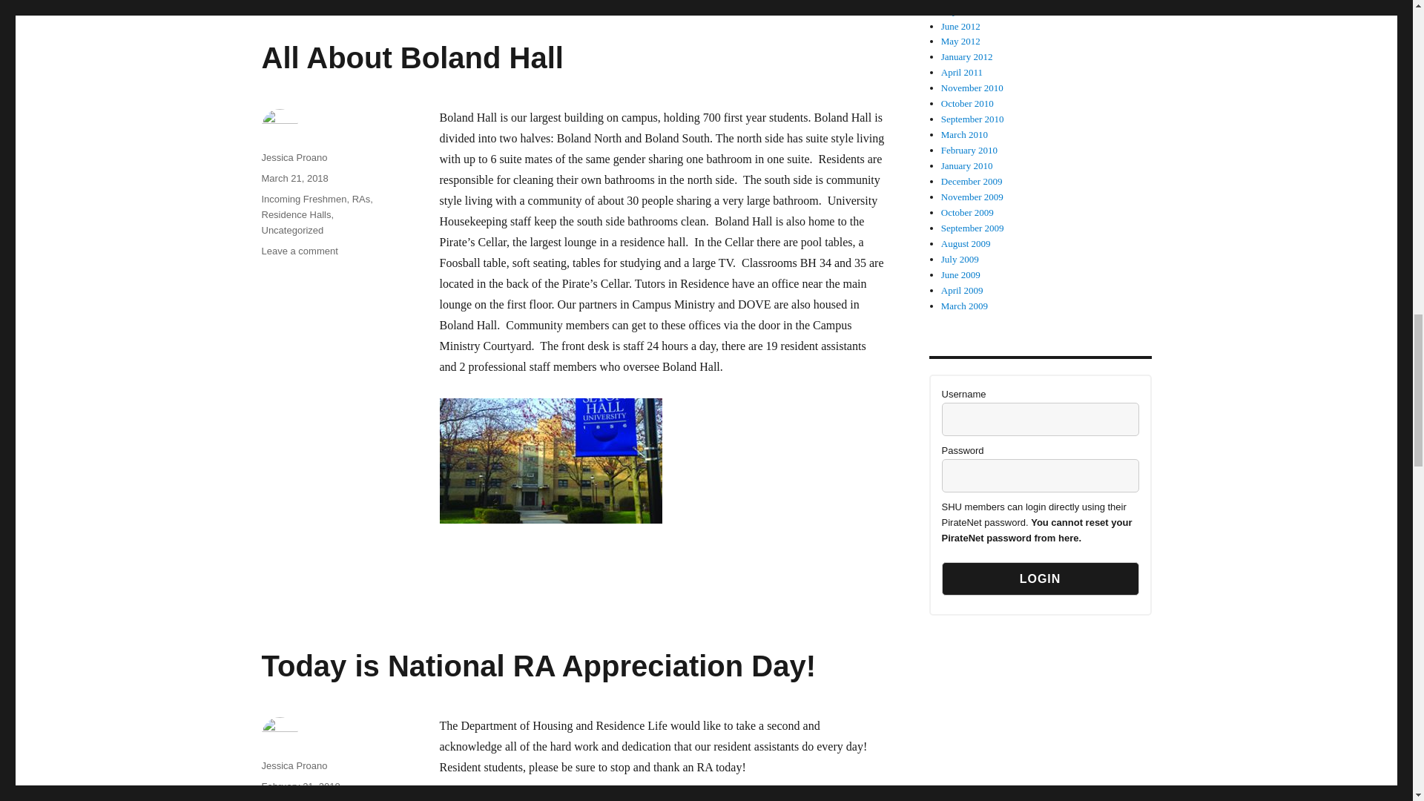  Describe the element at coordinates (294, 178) in the screenshot. I see `March 21, 2018` at that location.